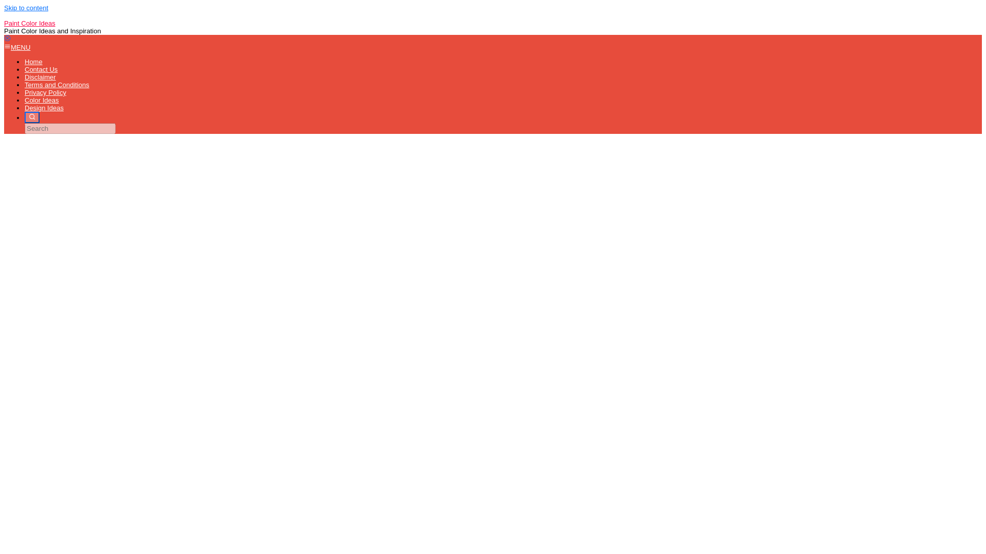 The width and height of the screenshot is (986, 554). I want to click on Skip to content, so click(26, 7).